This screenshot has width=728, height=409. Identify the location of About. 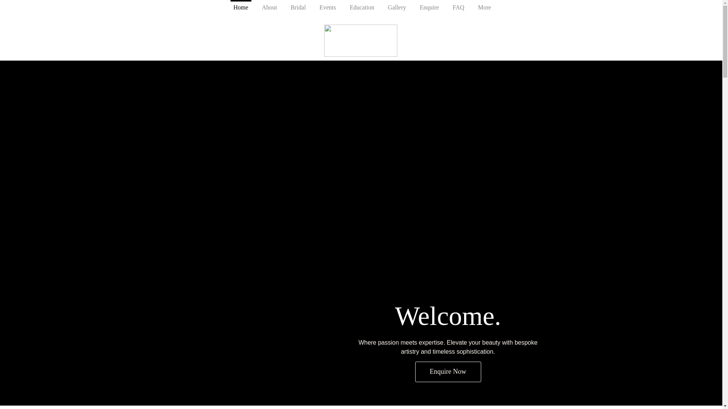
(269, 9).